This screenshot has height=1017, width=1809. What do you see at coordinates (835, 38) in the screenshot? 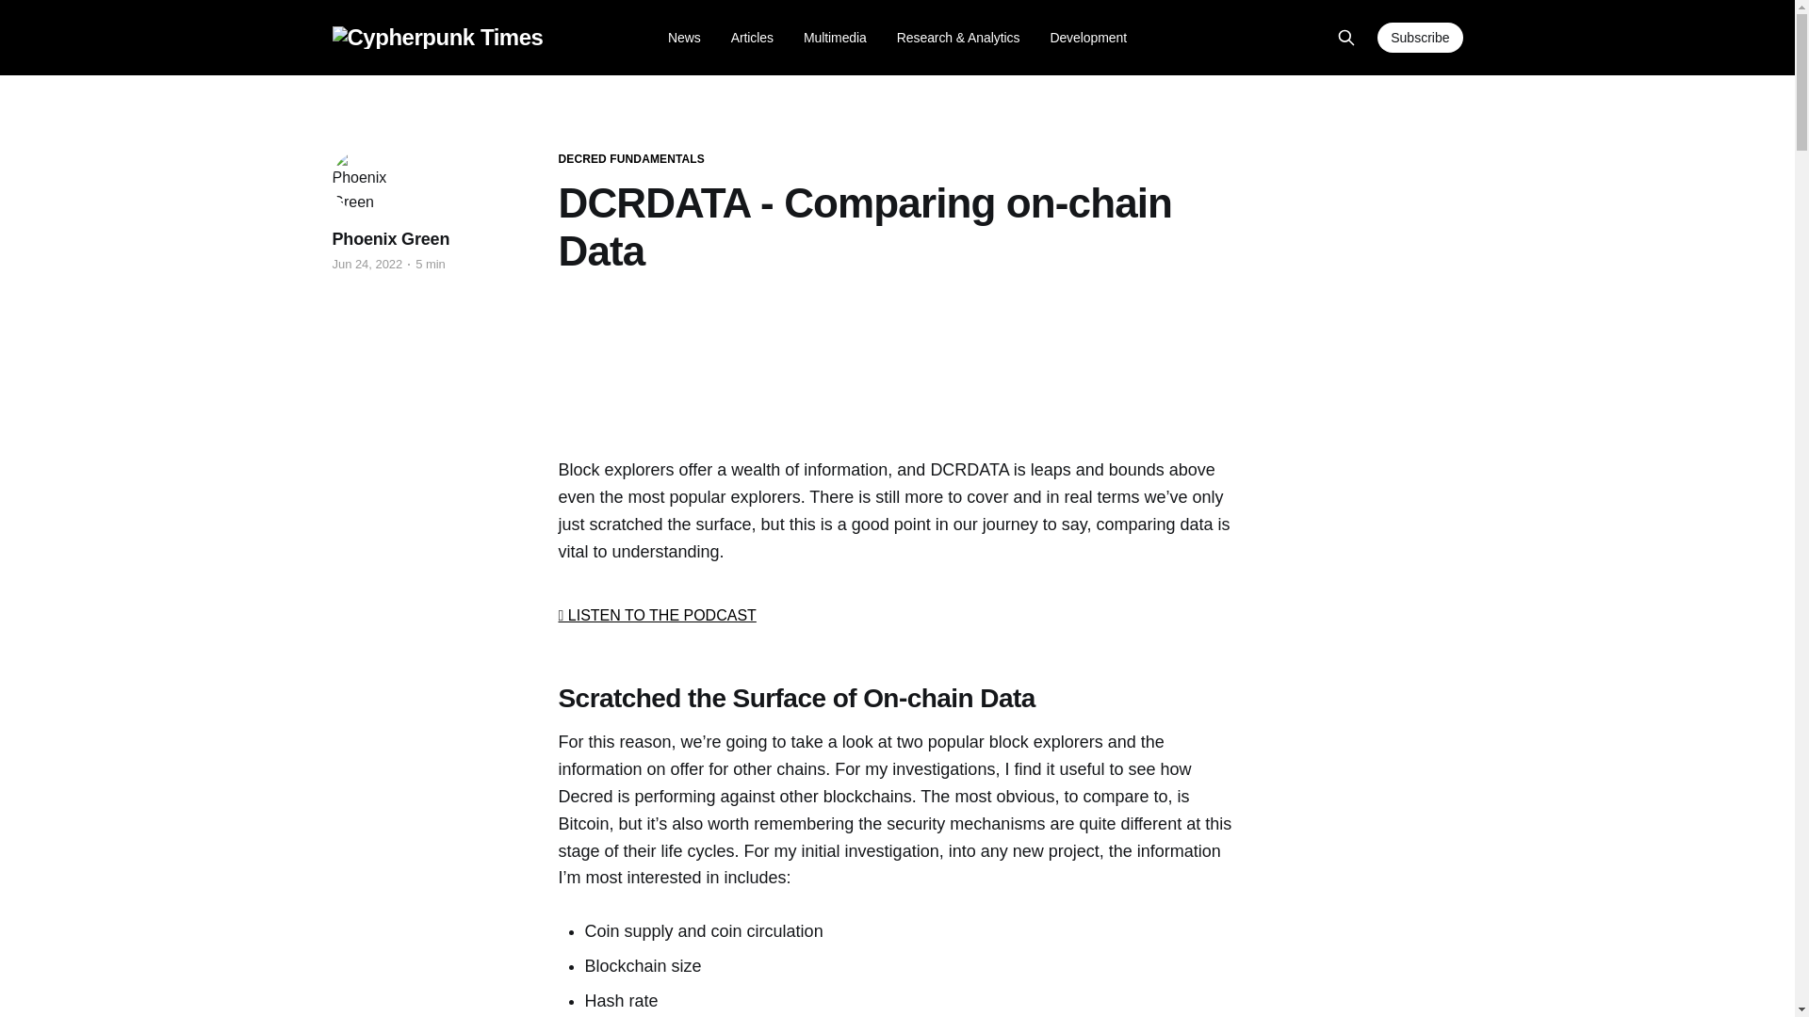
I see `Multimedia` at bounding box center [835, 38].